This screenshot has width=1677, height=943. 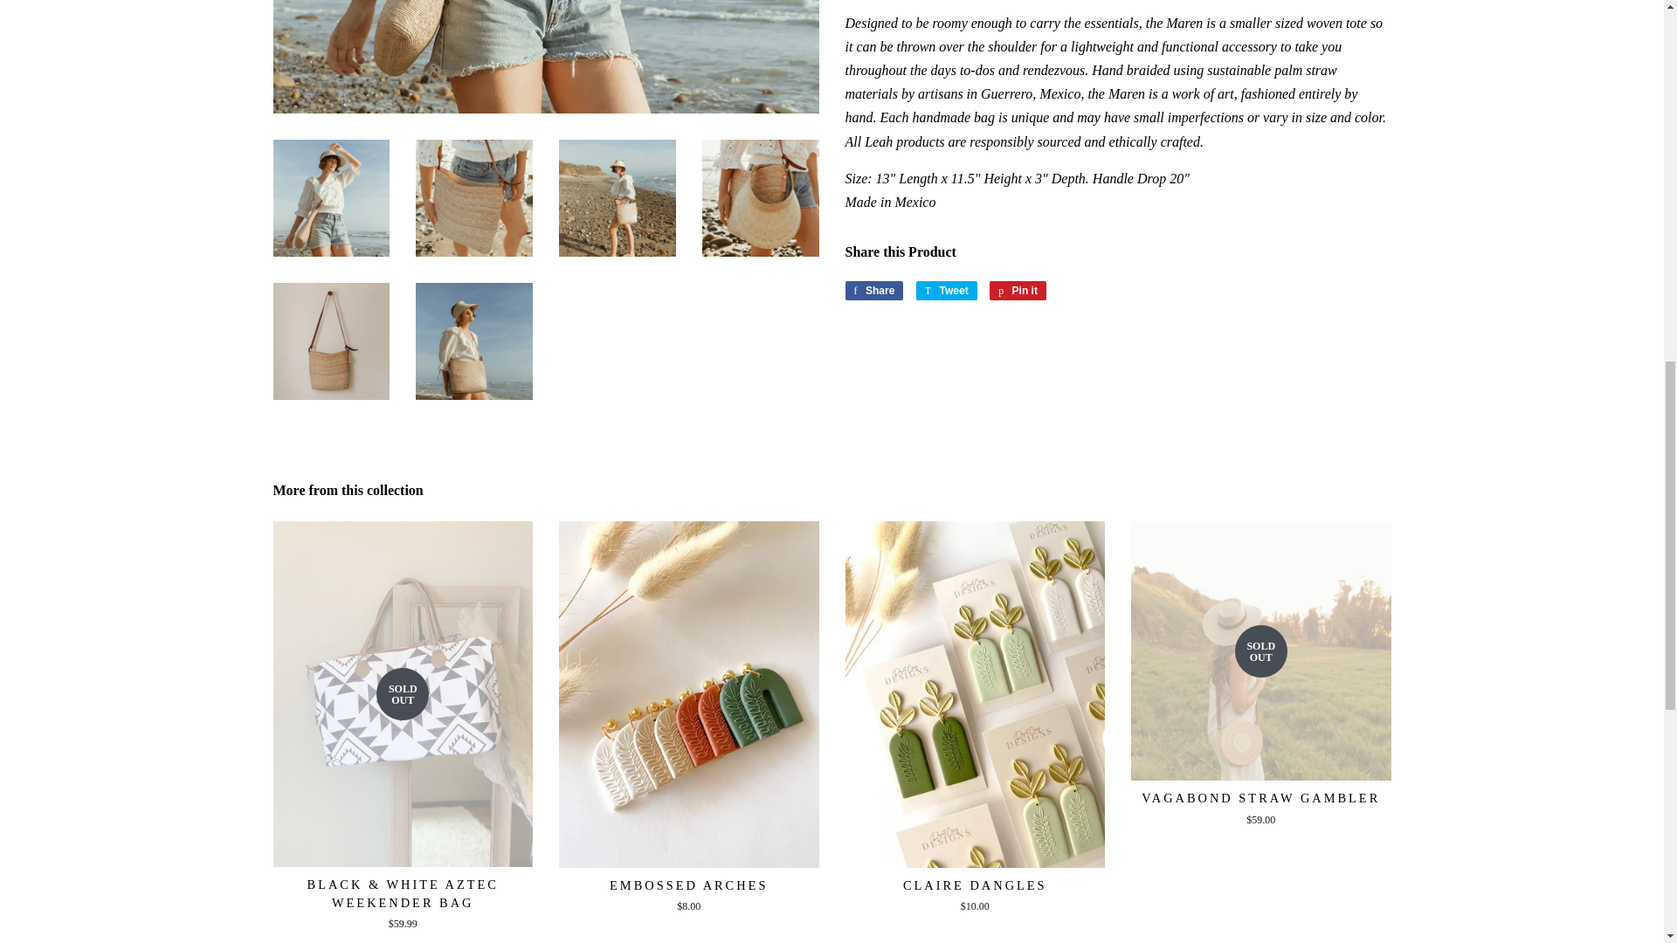 What do you see at coordinates (1018, 290) in the screenshot?
I see `Pin on Pinterest` at bounding box center [1018, 290].